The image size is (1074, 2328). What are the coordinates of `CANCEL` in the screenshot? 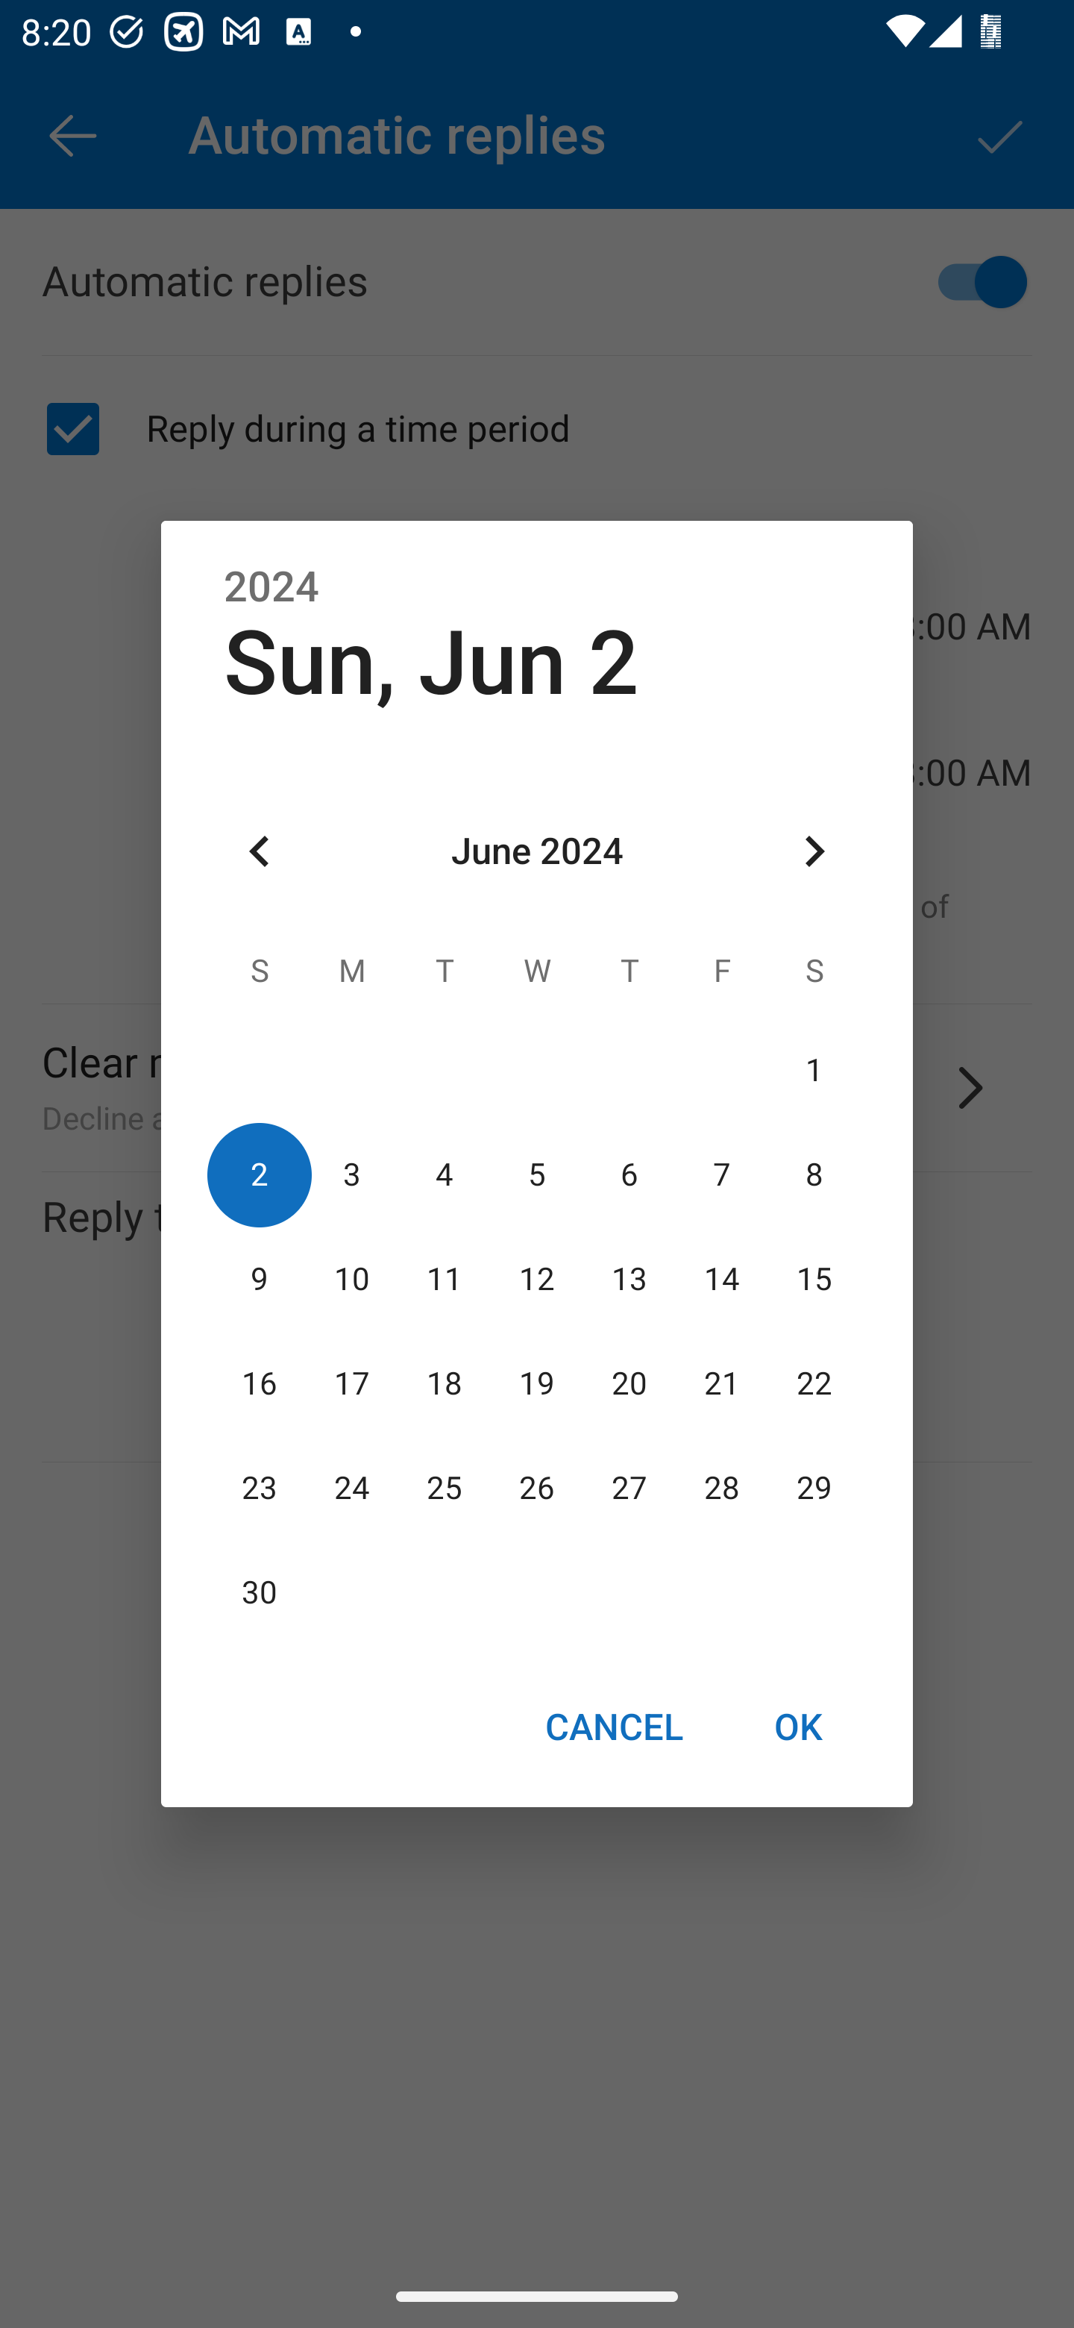 It's located at (613, 1726).